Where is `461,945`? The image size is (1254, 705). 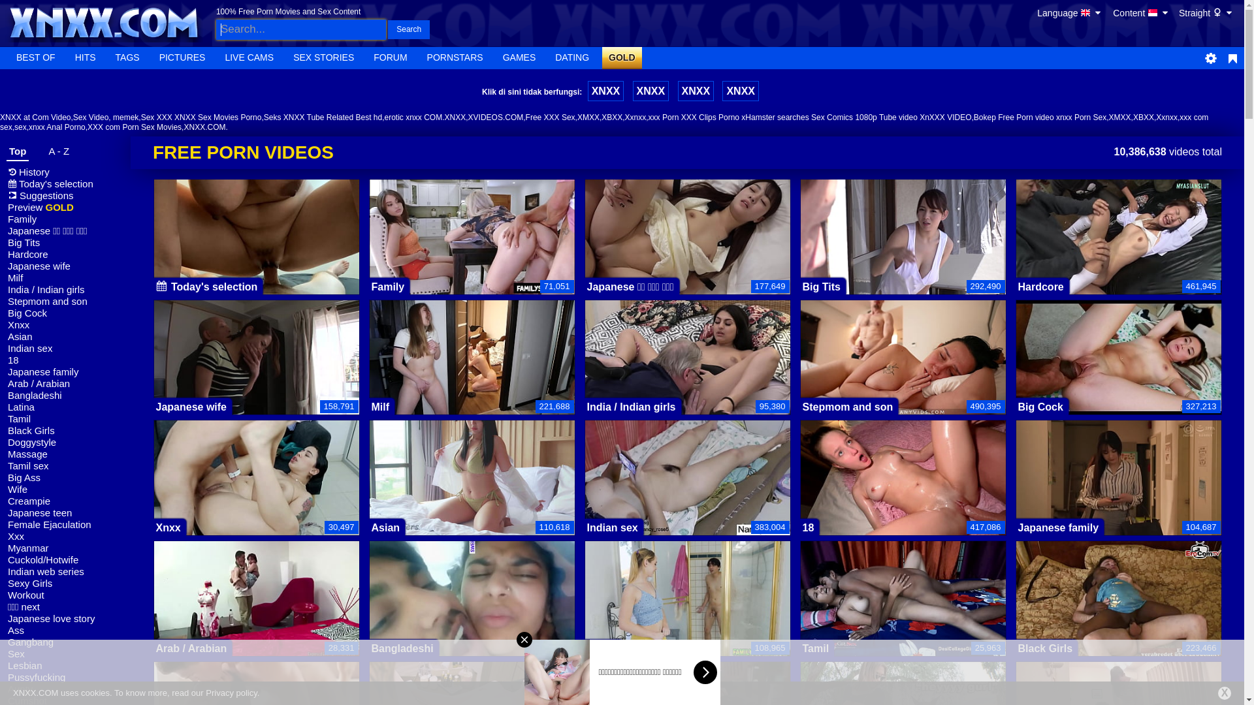
461,945 is located at coordinates (1202, 286).